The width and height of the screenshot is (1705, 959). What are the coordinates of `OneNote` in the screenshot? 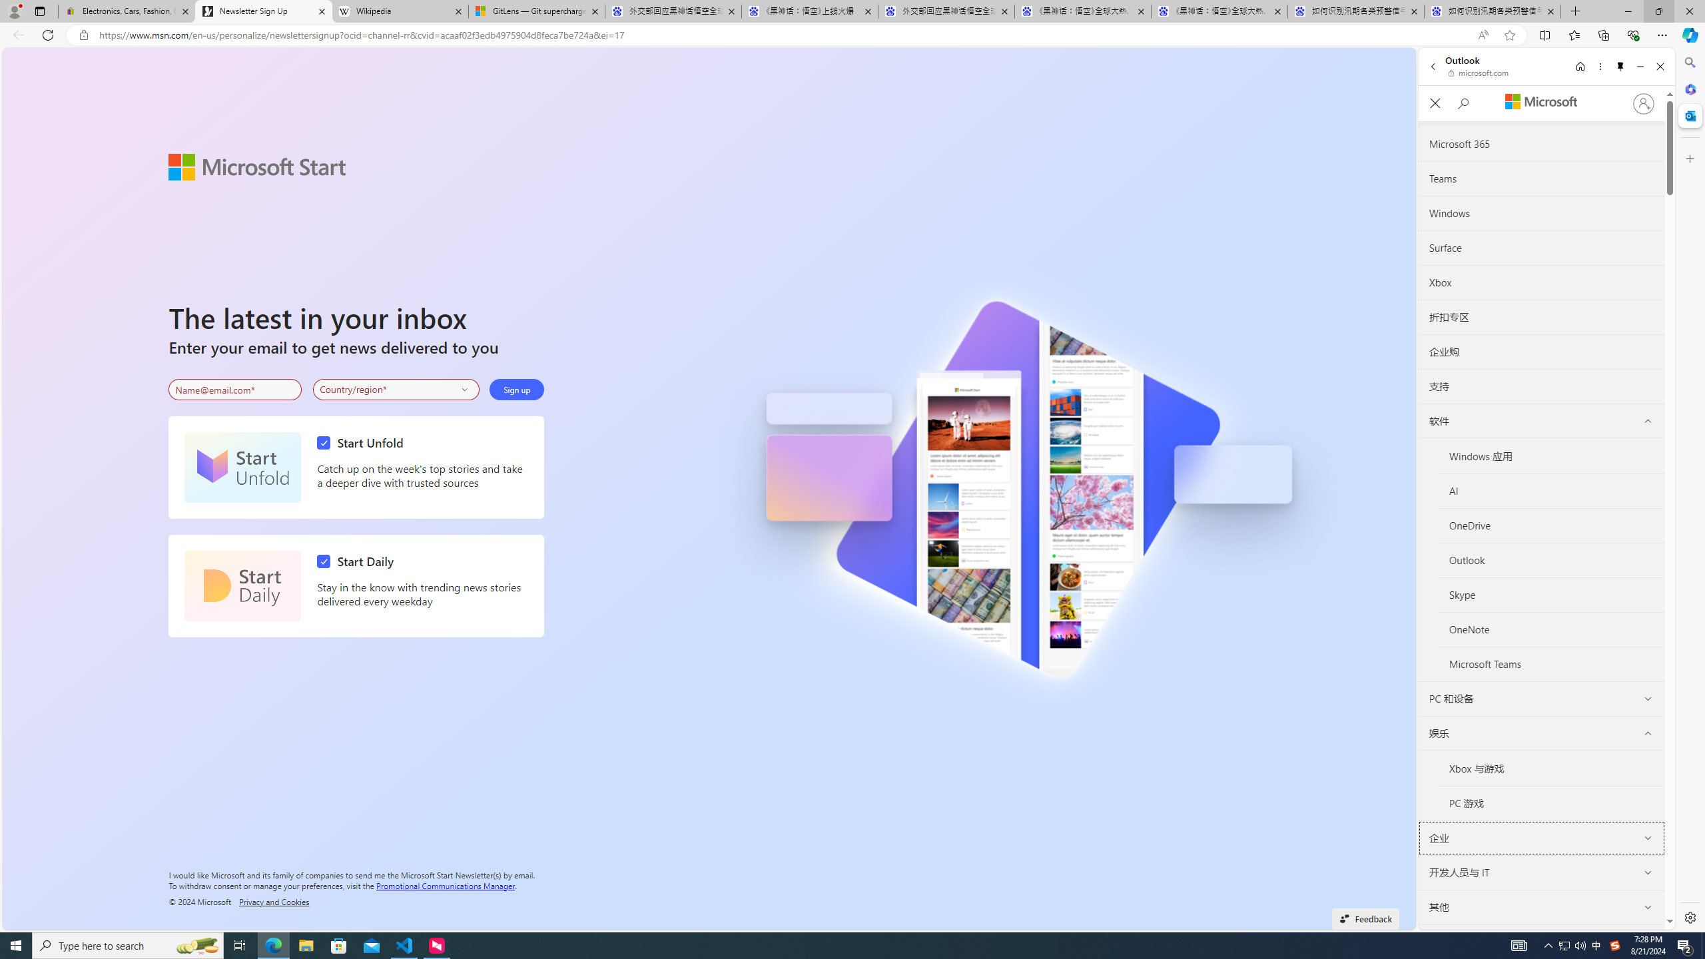 It's located at (1552, 630).